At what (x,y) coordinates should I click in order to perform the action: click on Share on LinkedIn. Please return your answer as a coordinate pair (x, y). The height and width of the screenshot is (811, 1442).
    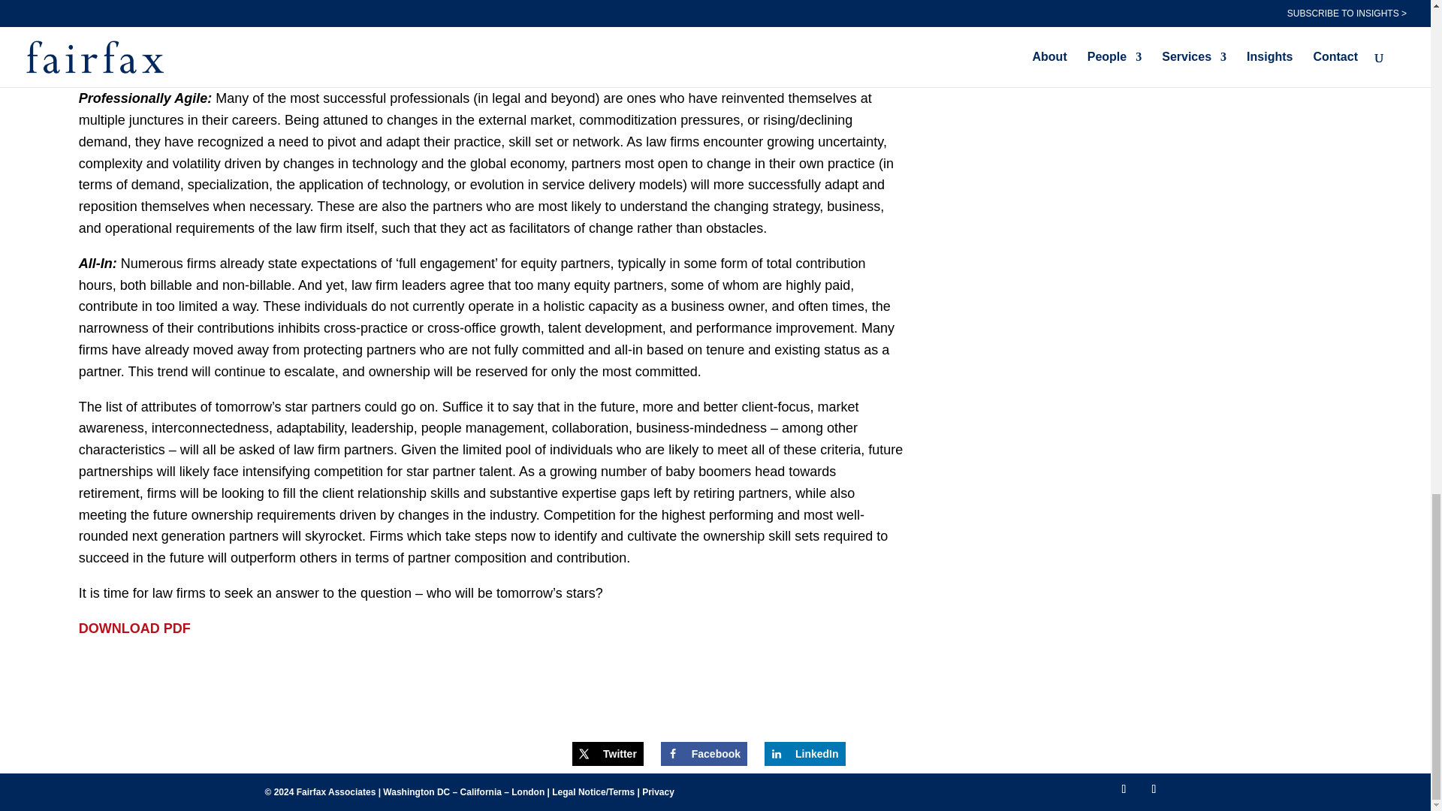
    Looking at the image, I should click on (804, 754).